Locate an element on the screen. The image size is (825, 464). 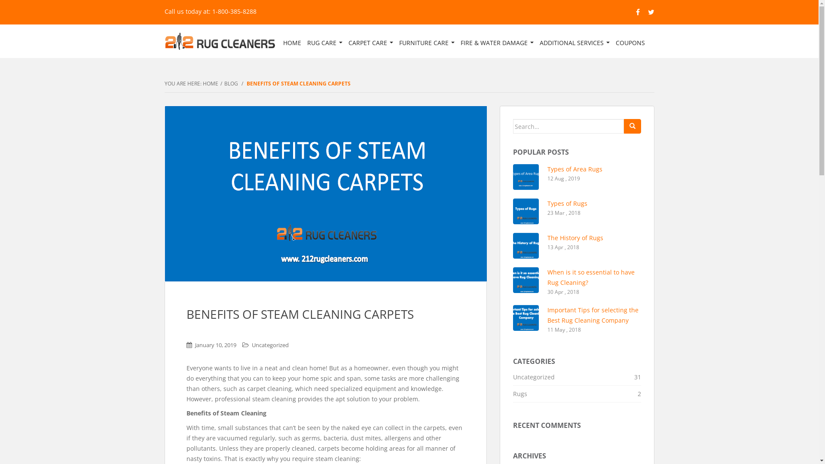
RUG CARE is located at coordinates (325, 43).